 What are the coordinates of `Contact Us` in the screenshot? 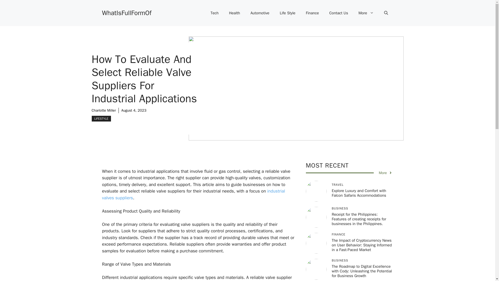 It's located at (338, 13).